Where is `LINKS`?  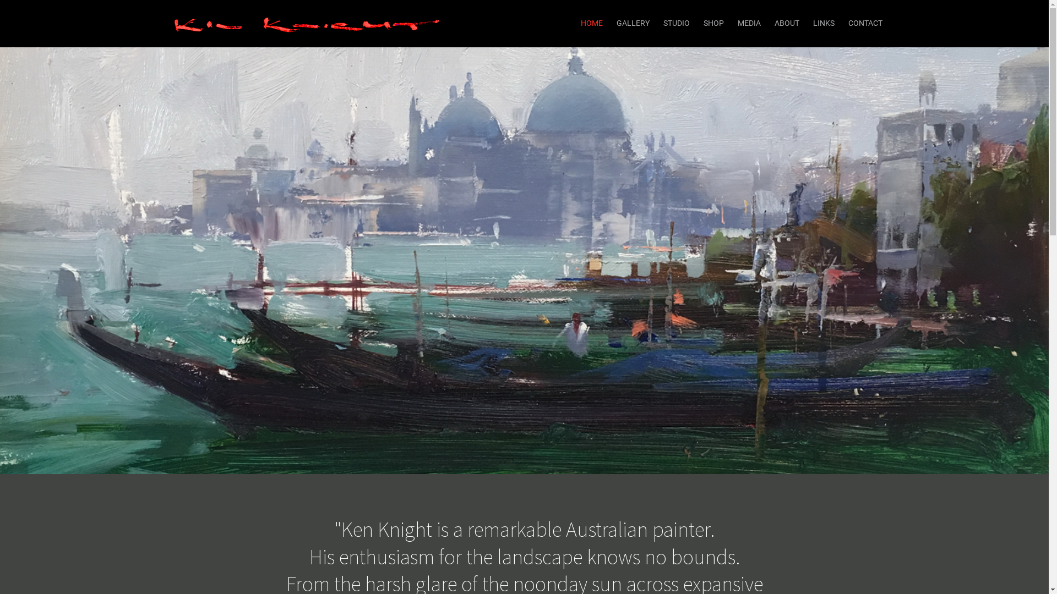 LINKS is located at coordinates (824, 23).